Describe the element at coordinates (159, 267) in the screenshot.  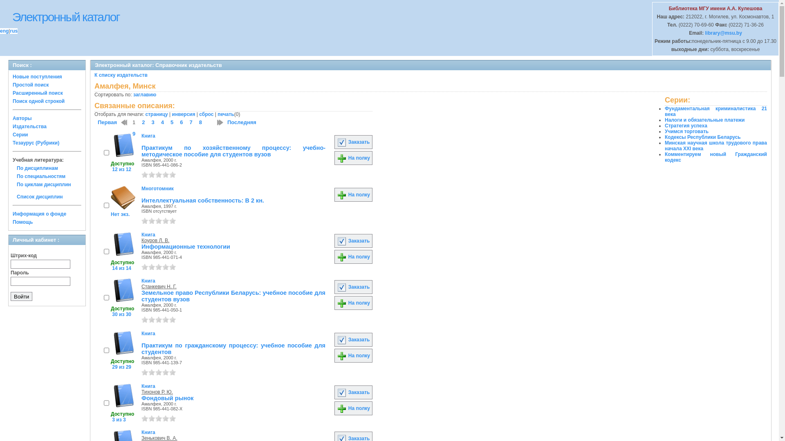
I see `3` at that location.